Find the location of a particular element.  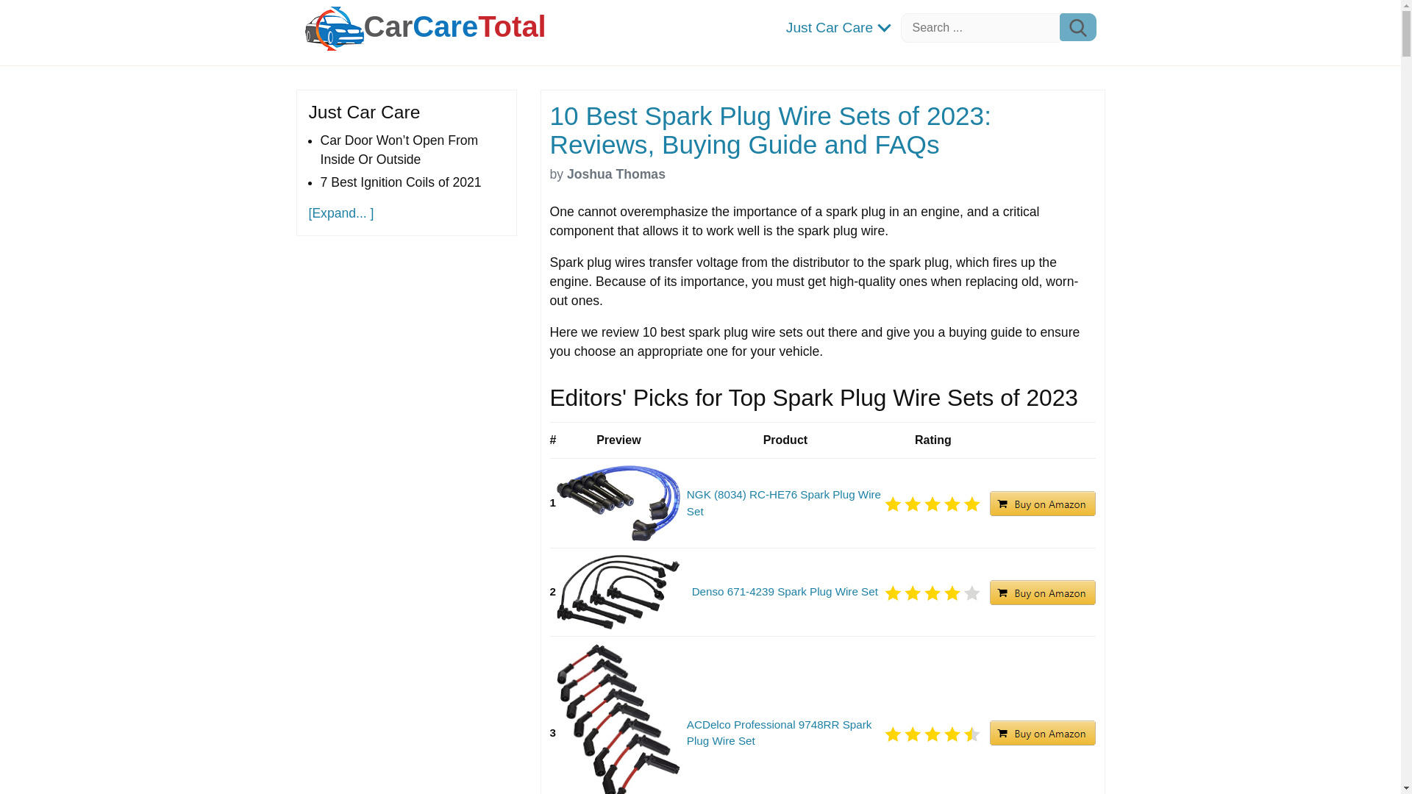

Denso 671-4239 Spark Plug Wire Set is located at coordinates (785, 591).